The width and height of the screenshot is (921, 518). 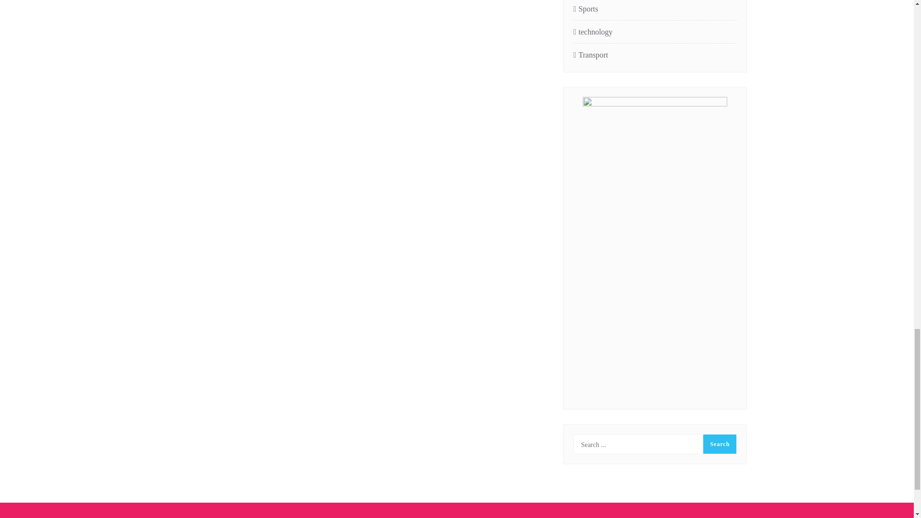 I want to click on Sports, so click(x=585, y=9).